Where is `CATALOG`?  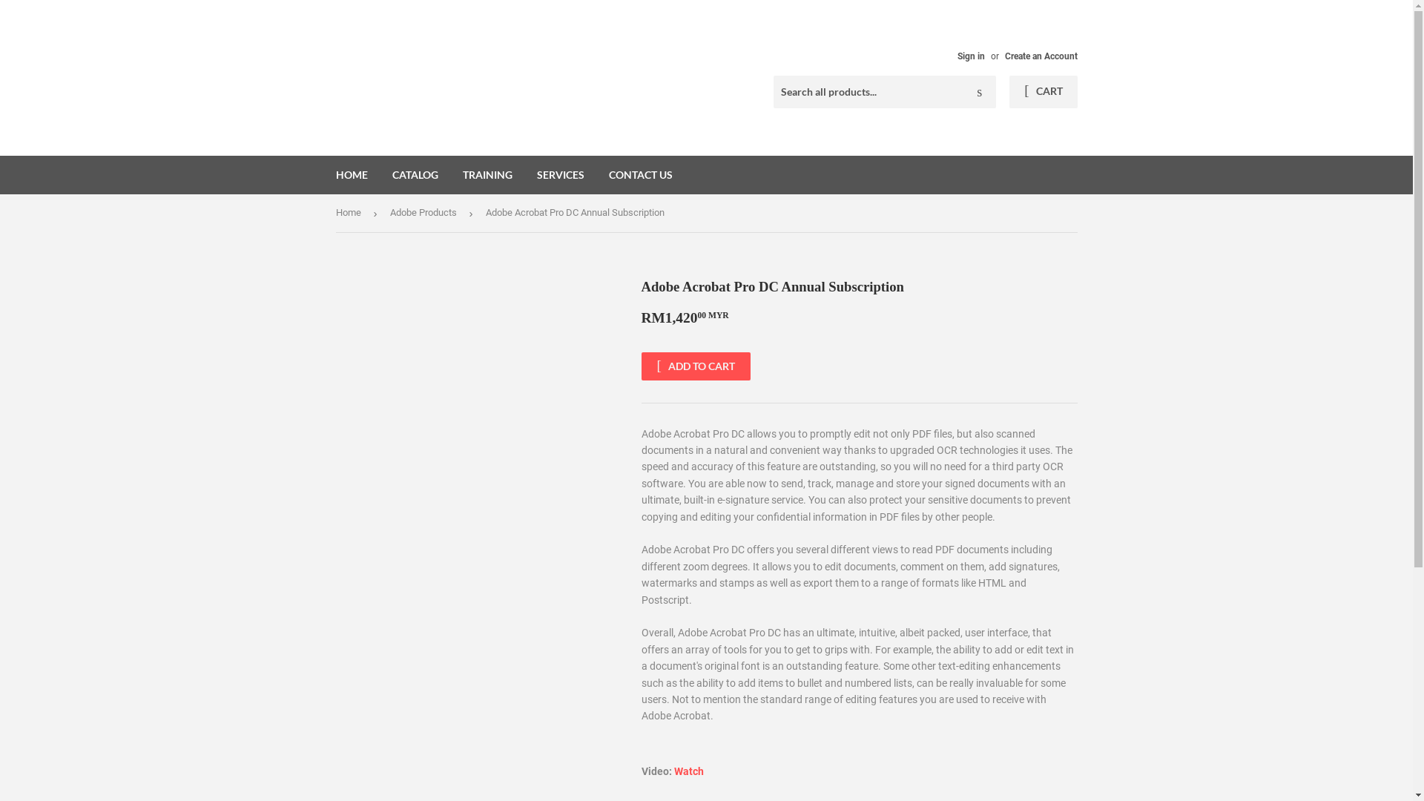
CATALOG is located at coordinates (415, 175).